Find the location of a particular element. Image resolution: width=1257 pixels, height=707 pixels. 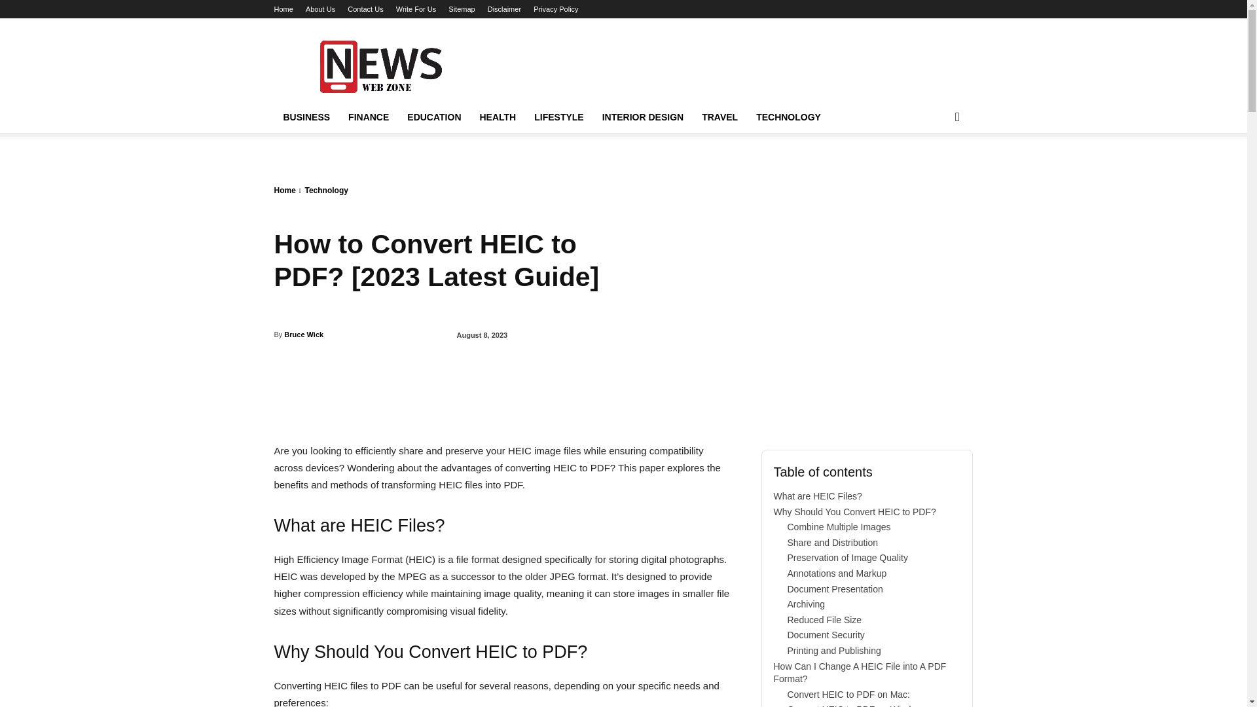

FINANCE is located at coordinates (369, 117).